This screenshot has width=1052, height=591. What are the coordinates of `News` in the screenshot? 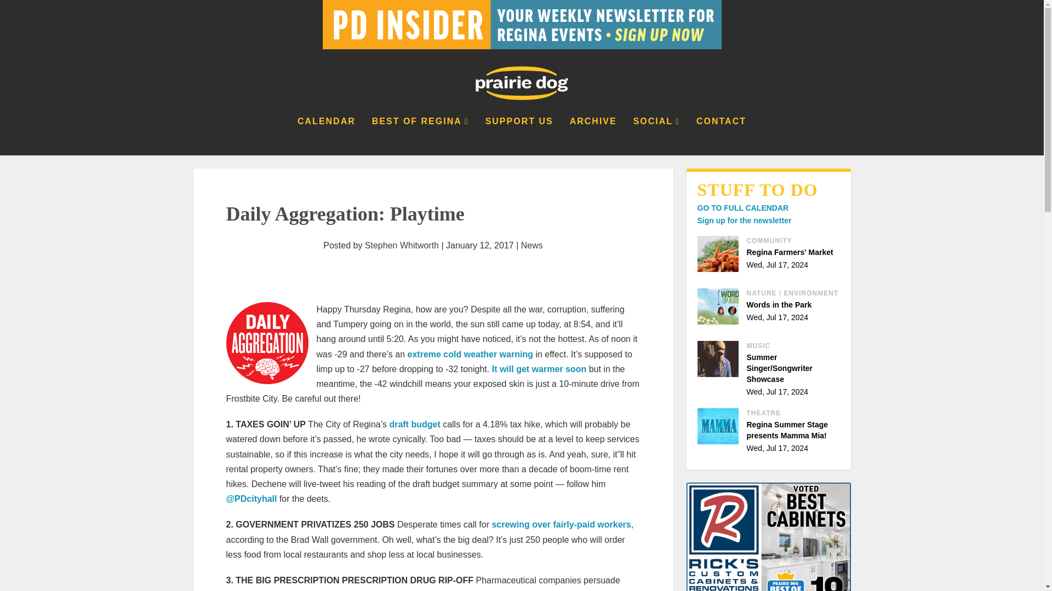 It's located at (531, 245).